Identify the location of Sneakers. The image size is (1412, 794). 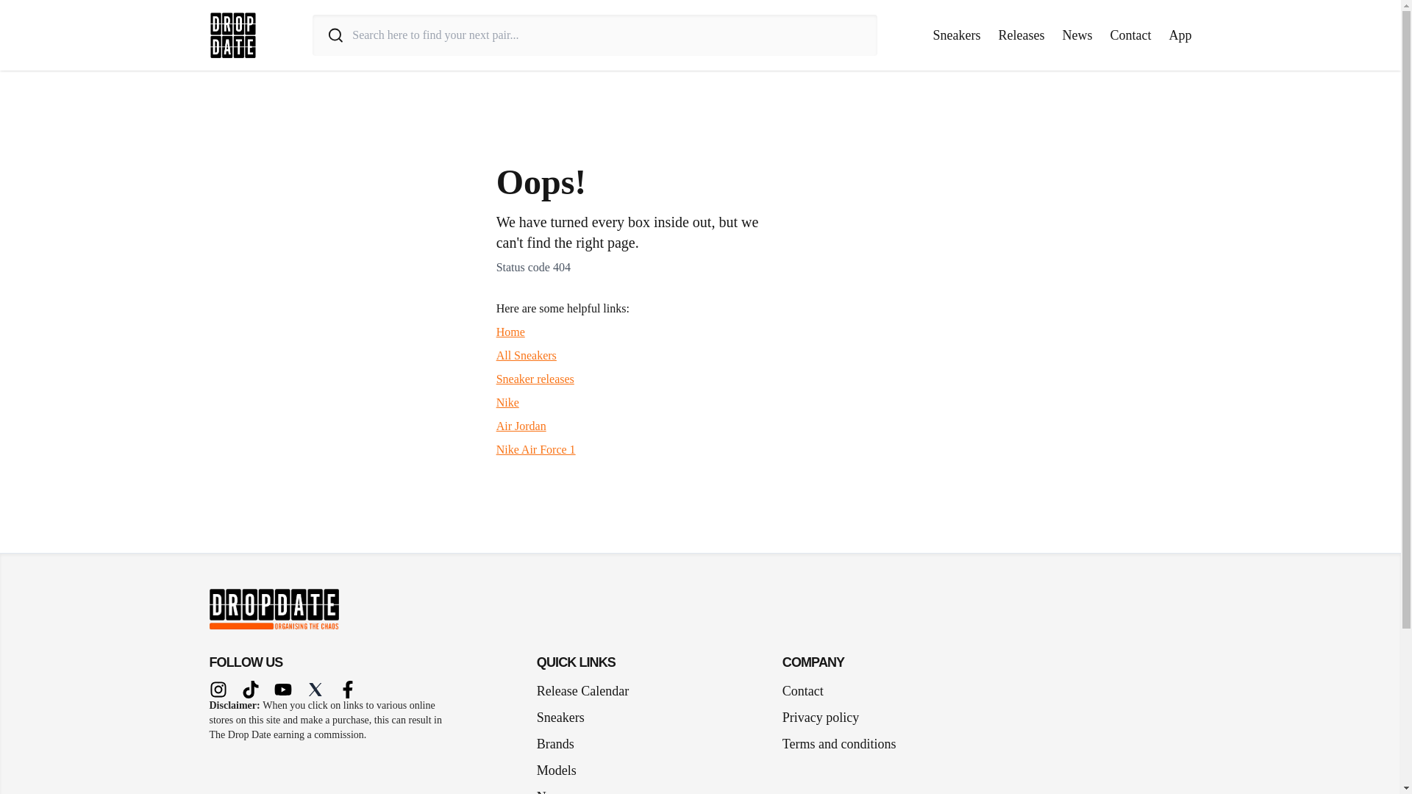
(958, 35).